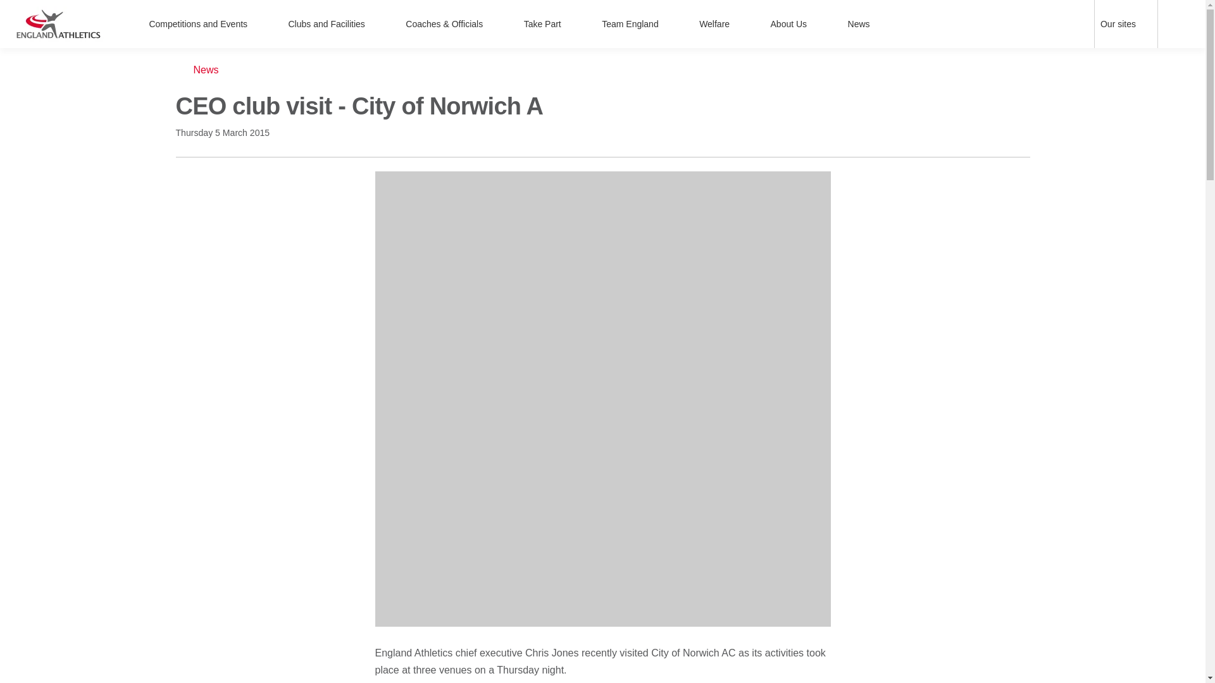 This screenshot has width=1215, height=683. Describe the element at coordinates (205, 24) in the screenshot. I see `Competitions and Events` at that location.